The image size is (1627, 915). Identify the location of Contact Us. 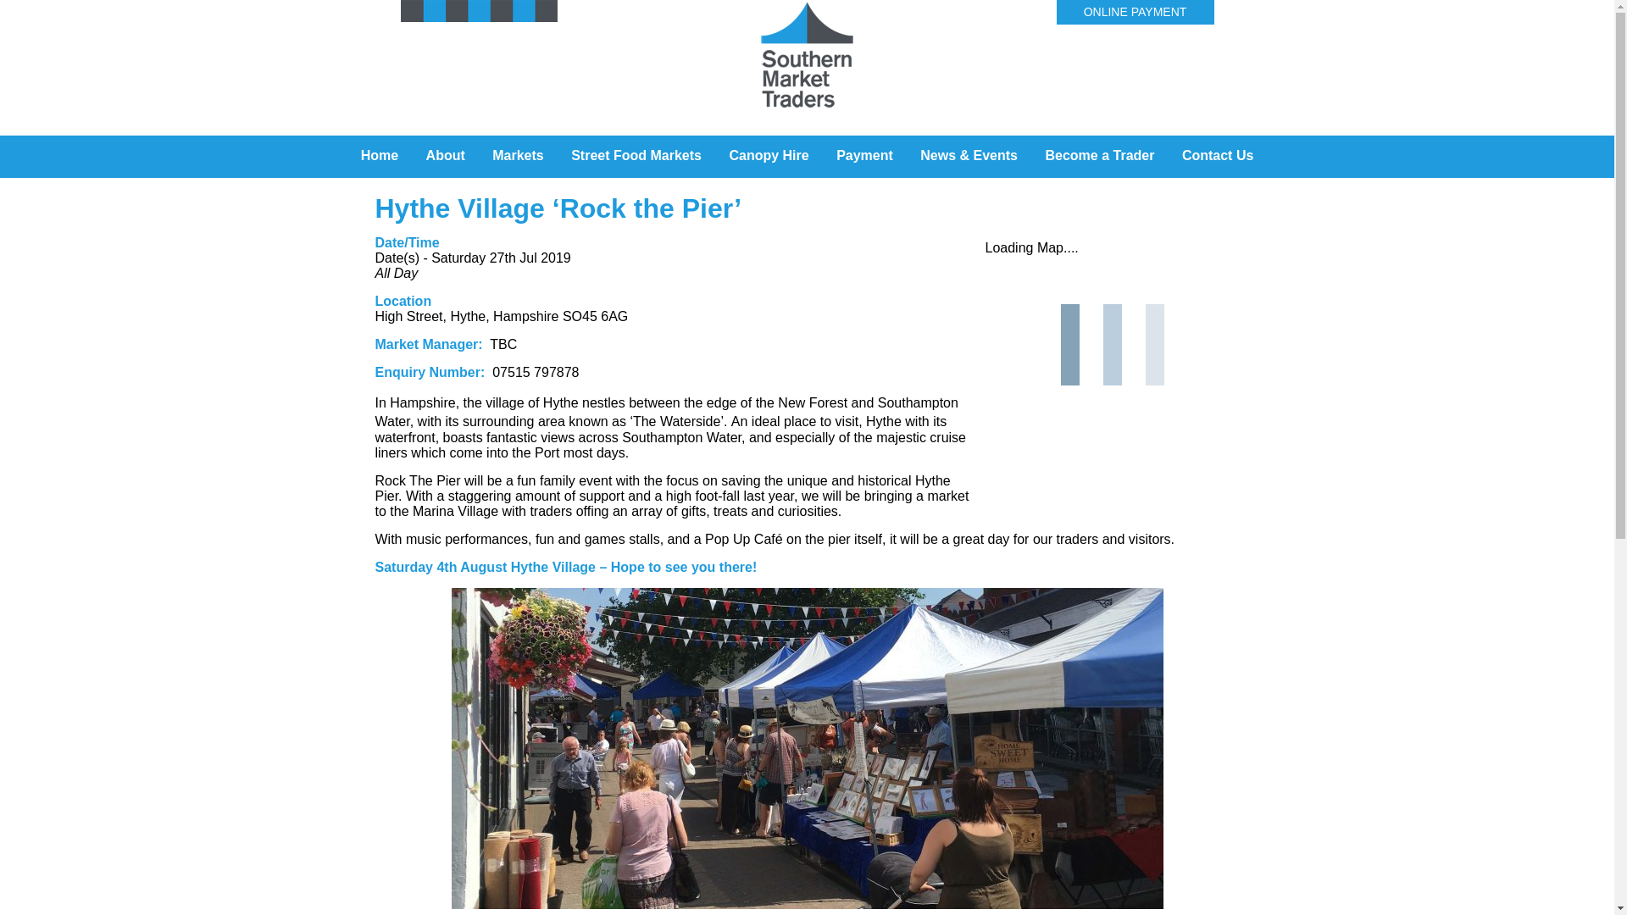
(1217, 153).